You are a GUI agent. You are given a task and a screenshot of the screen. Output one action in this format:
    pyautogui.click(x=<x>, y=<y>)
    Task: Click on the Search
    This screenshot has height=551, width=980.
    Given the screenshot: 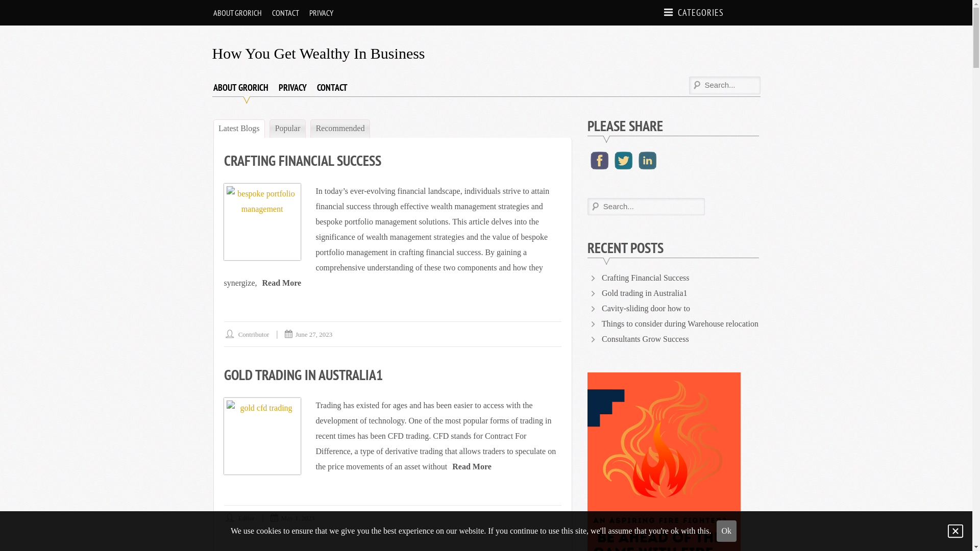 What is the action you would take?
    pyautogui.click(x=16, y=8)
    